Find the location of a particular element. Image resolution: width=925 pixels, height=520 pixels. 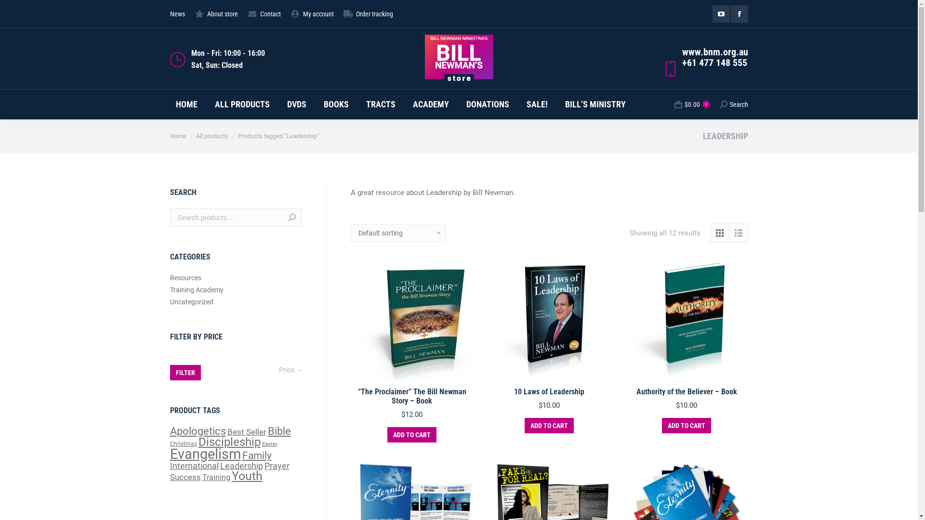

ADD TO CART is located at coordinates (549, 426).